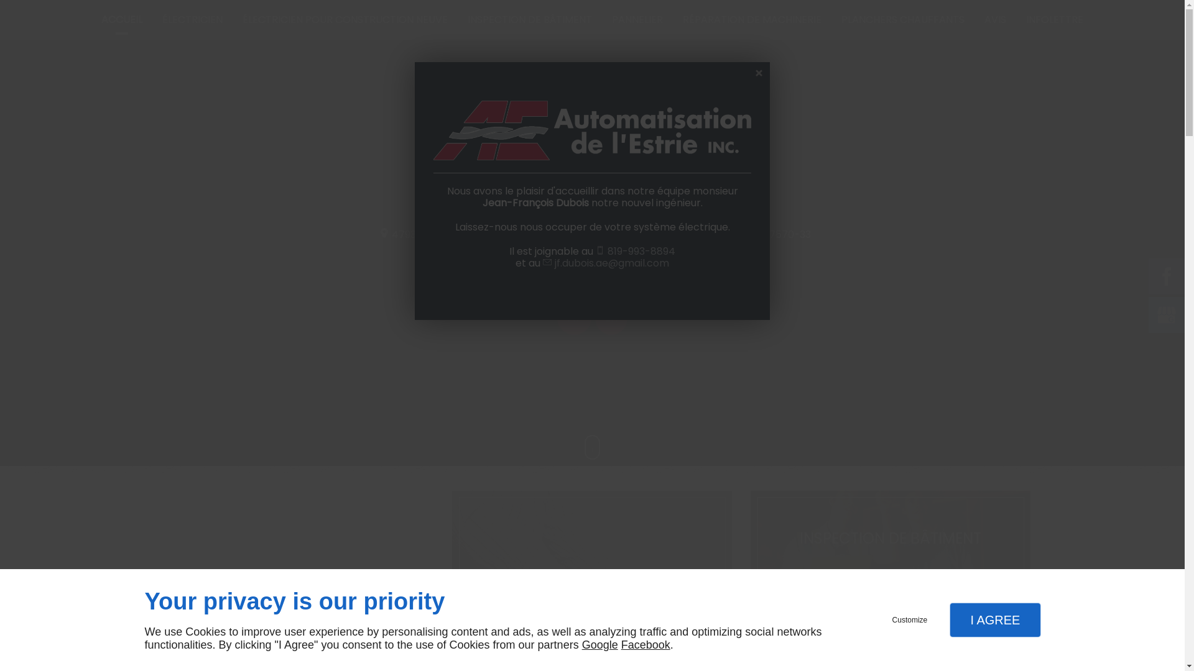 The height and width of the screenshot is (671, 1194). I want to click on FR, so click(575, 318).